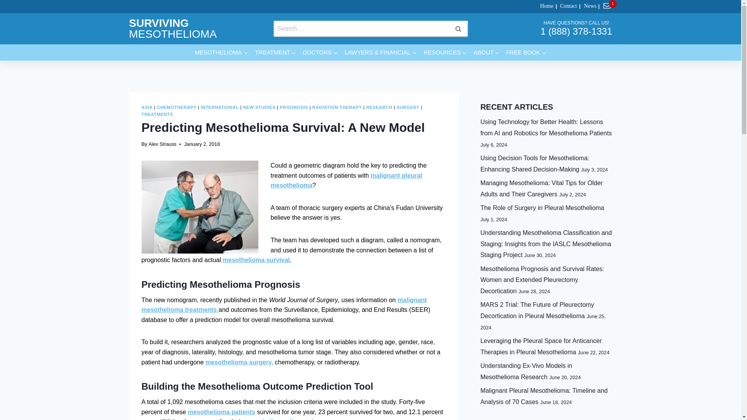 The image size is (747, 420). Describe the element at coordinates (566, 6) in the screenshot. I see `Contact` at that location.